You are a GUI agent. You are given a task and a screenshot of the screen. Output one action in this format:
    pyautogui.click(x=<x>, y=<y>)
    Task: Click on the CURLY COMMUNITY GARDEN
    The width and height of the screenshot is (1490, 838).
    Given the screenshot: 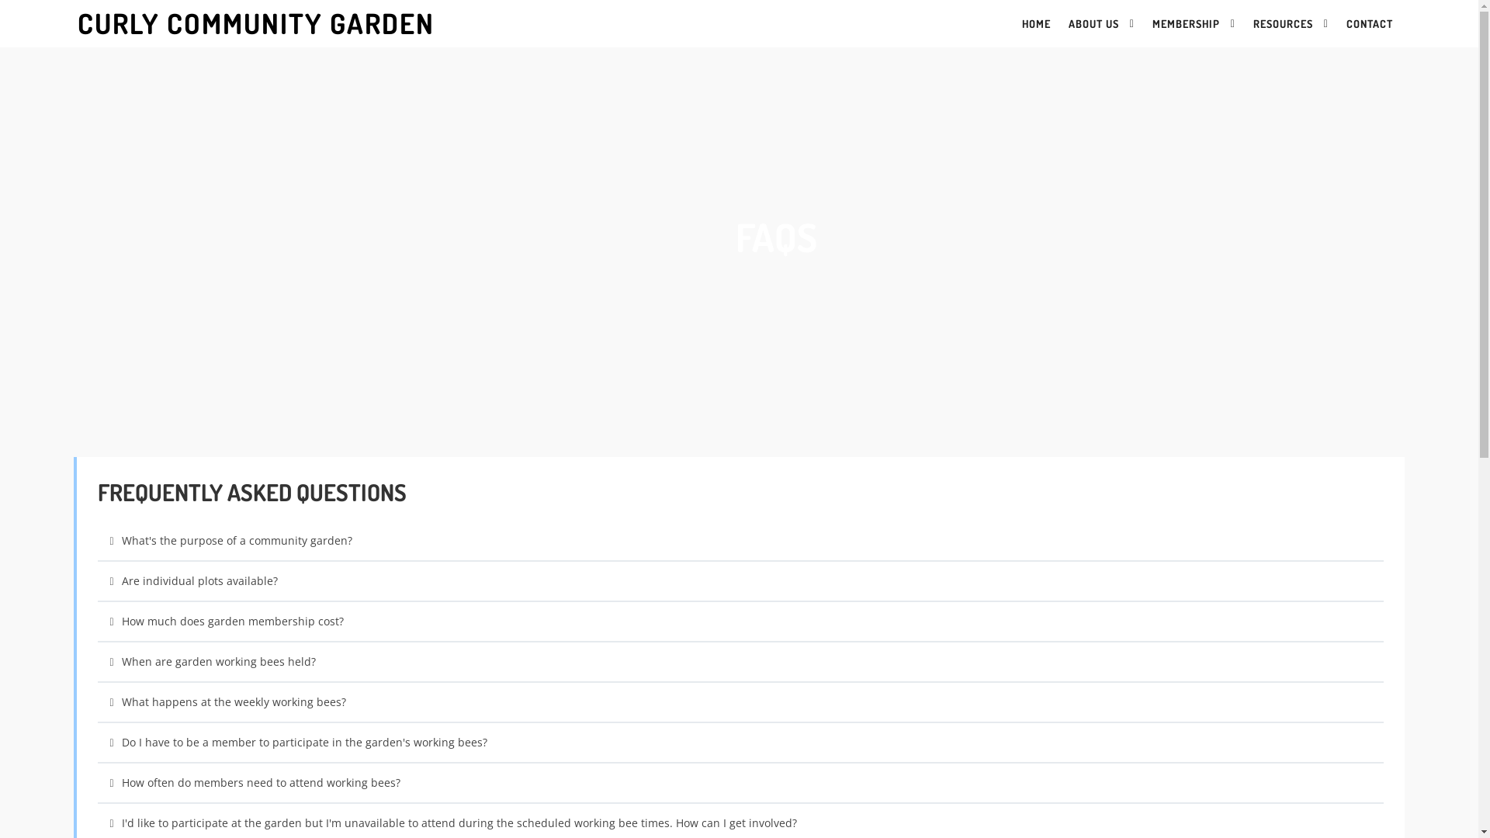 What is the action you would take?
    pyautogui.click(x=407, y=23)
    